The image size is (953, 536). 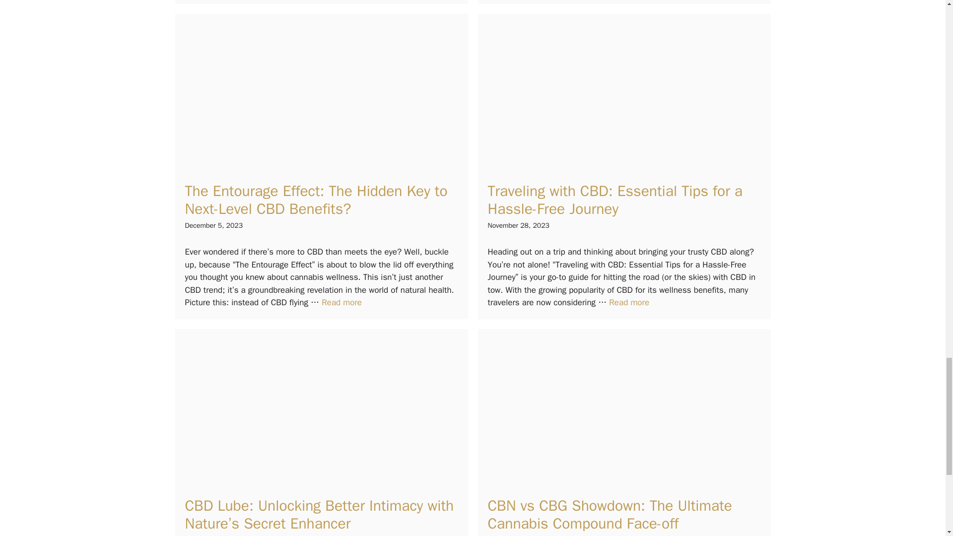 What do you see at coordinates (341, 302) in the screenshot?
I see `Read more` at bounding box center [341, 302].